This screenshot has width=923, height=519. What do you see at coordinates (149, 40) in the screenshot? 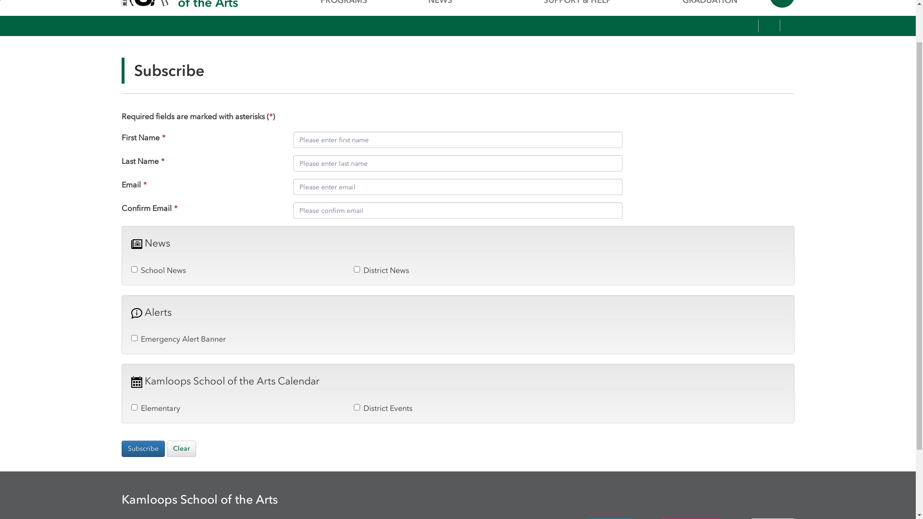
I see `Click to return to the homepage` at bounding box center [149, 40].